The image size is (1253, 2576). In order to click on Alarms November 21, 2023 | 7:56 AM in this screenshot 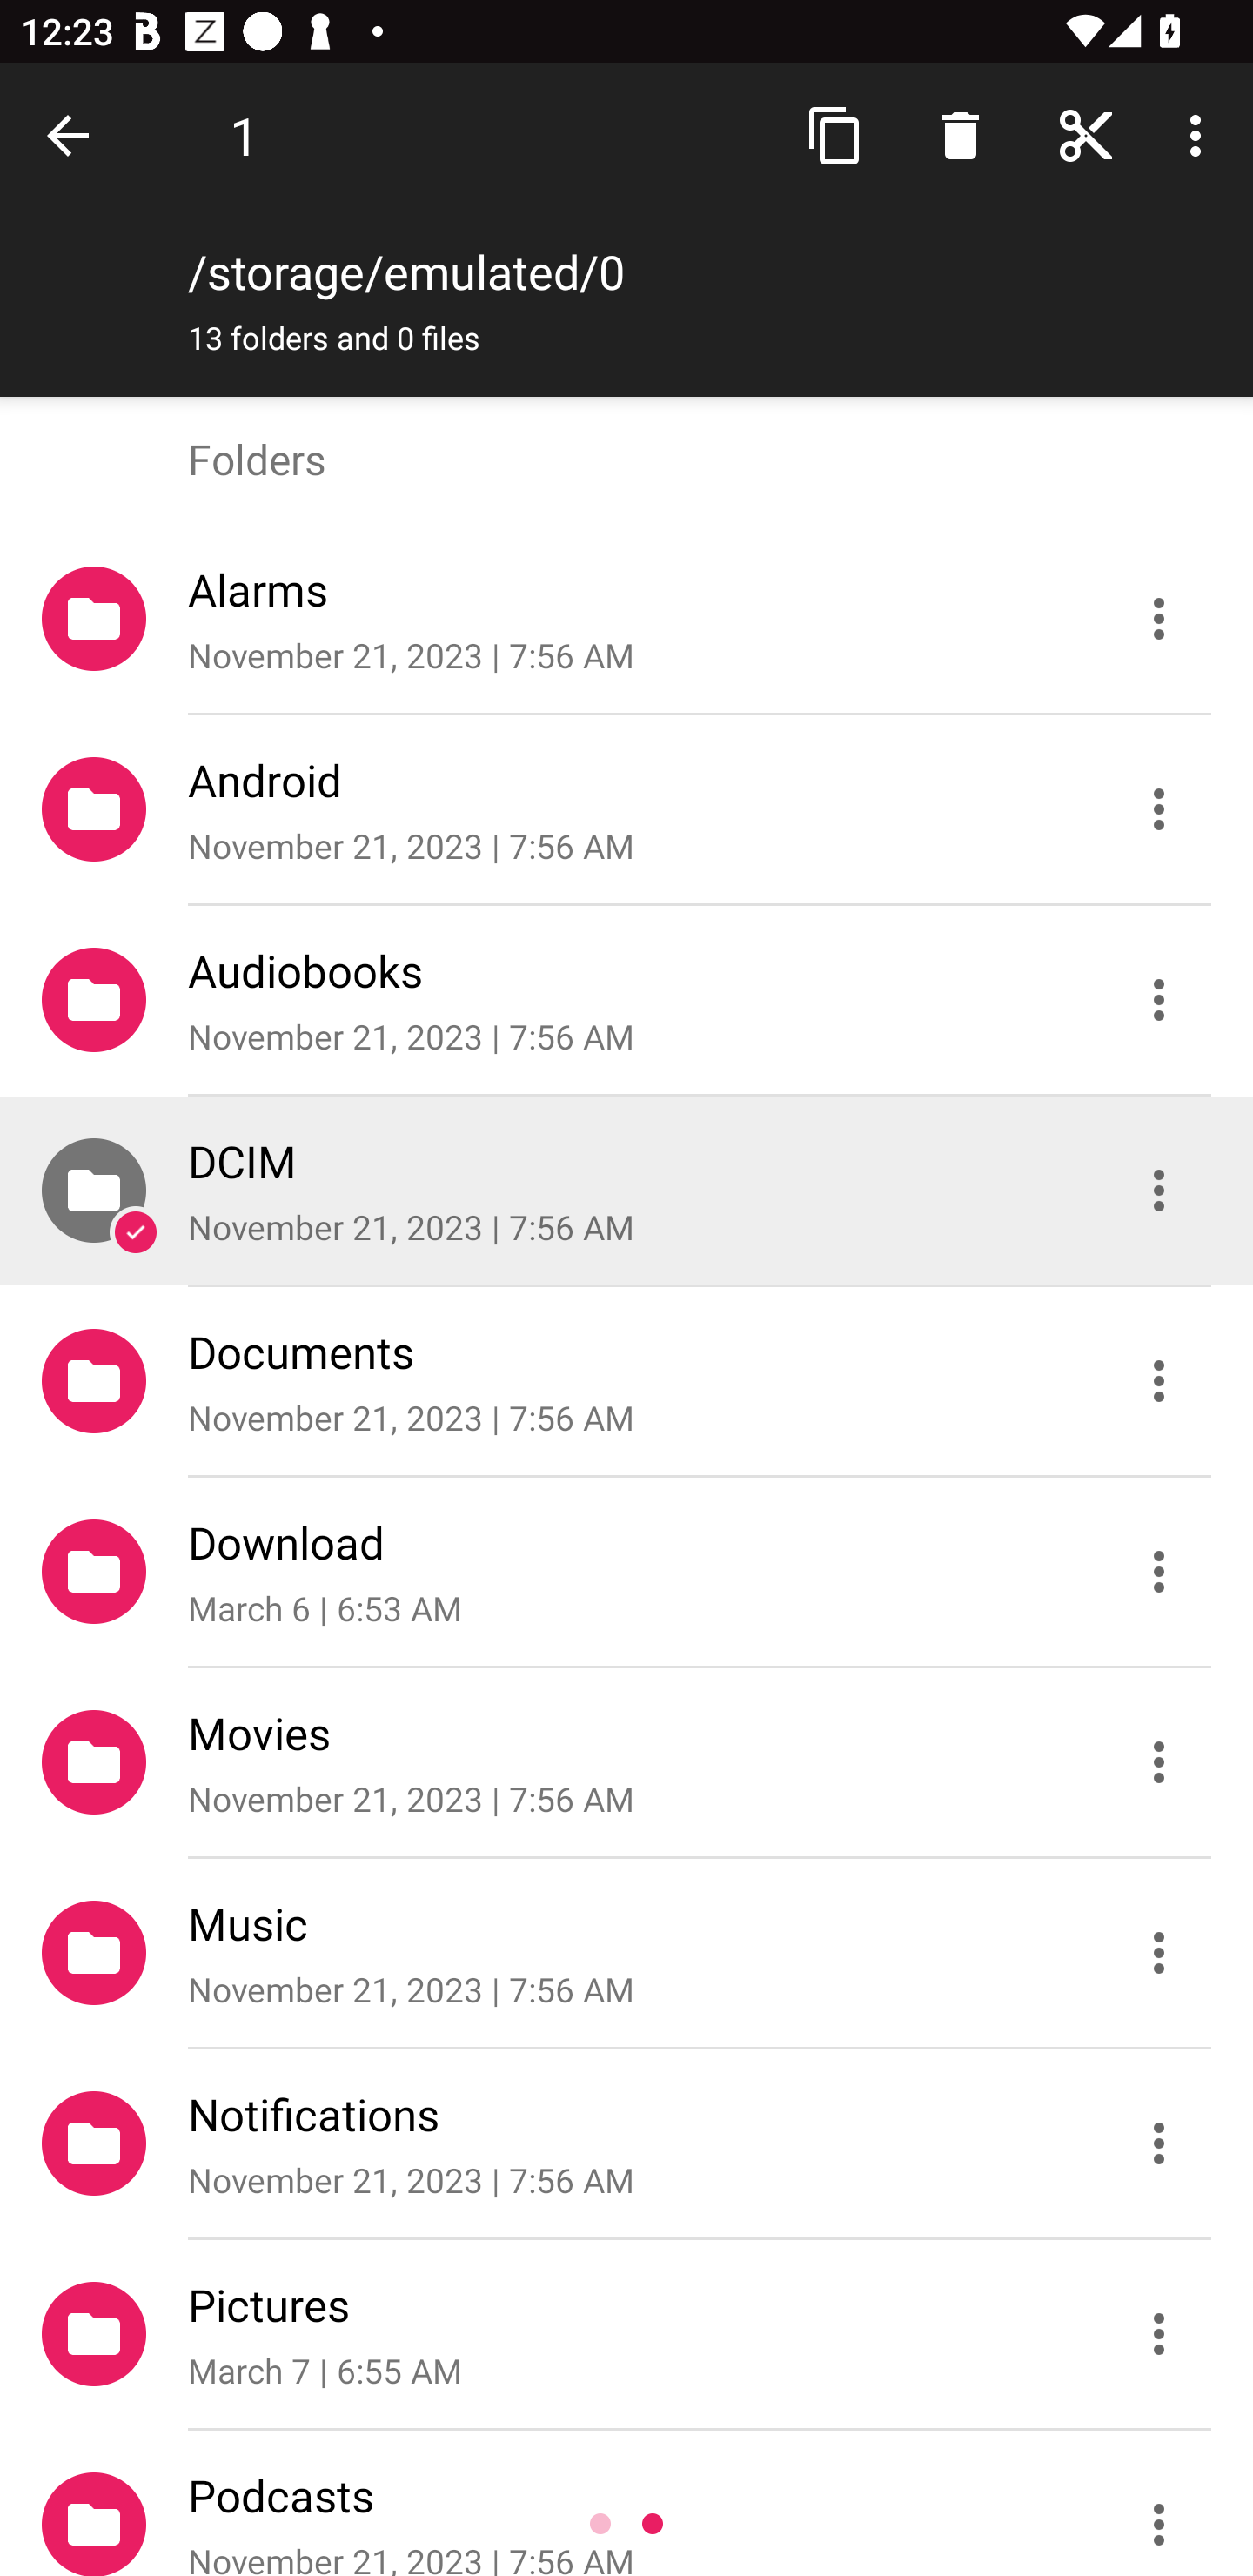, I will do `click(626, 619)`.